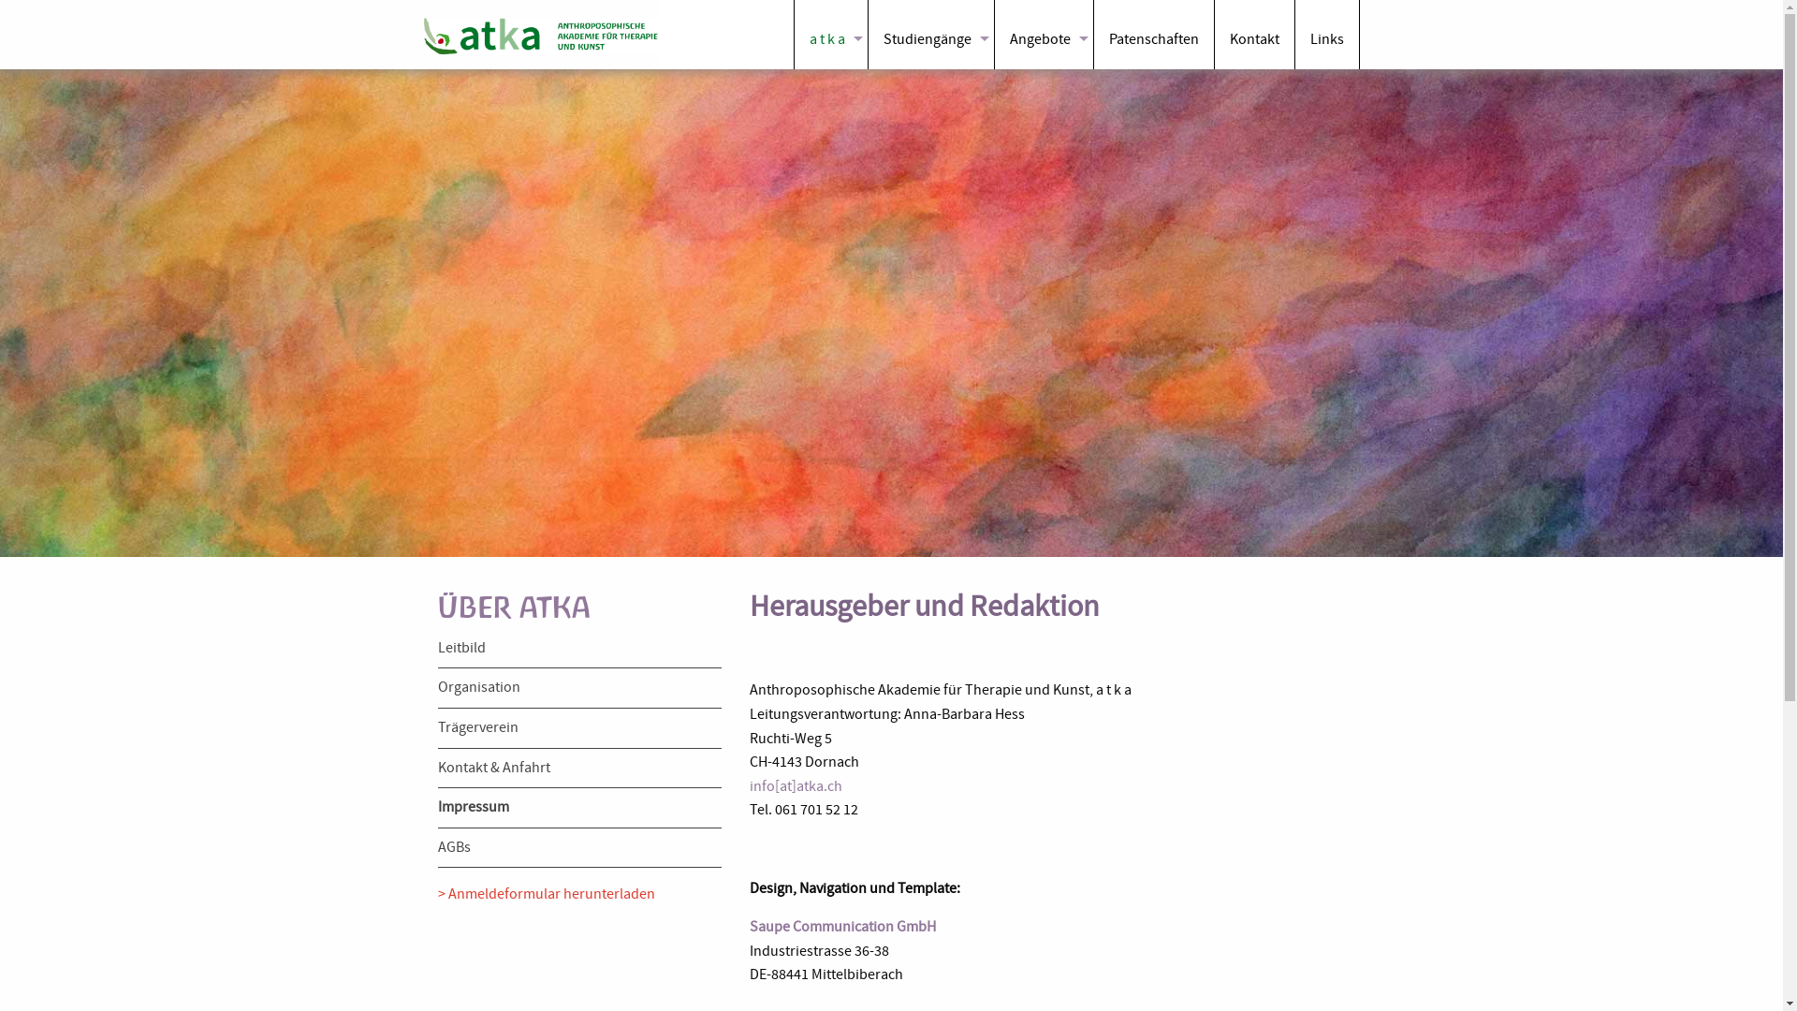 Image resolution: width=1797 pixels, height=1011 pixels. Describe the element at coordinates (1153, 35) in the screenshot. I see `Patenschaften` at that location.